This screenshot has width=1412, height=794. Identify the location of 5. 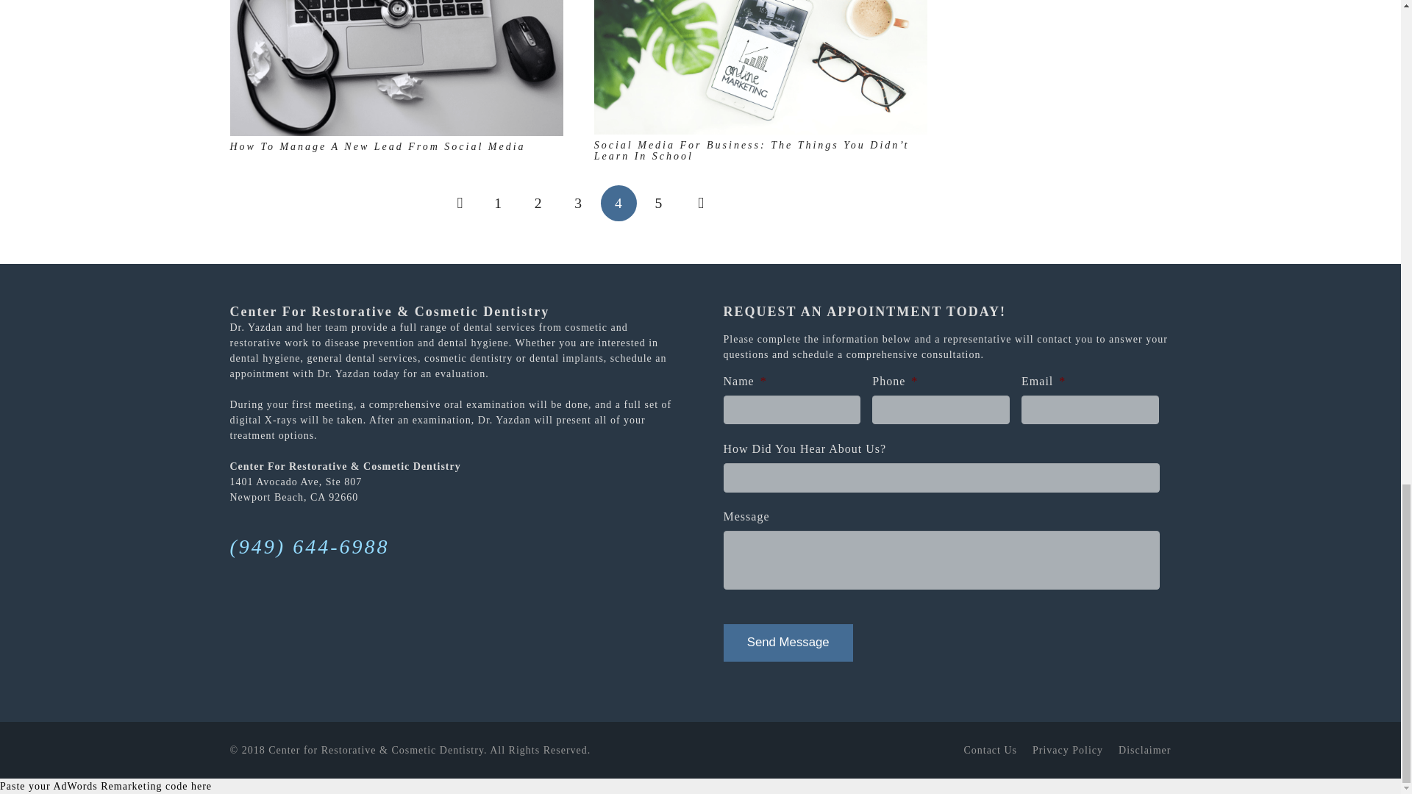
(658, 203).